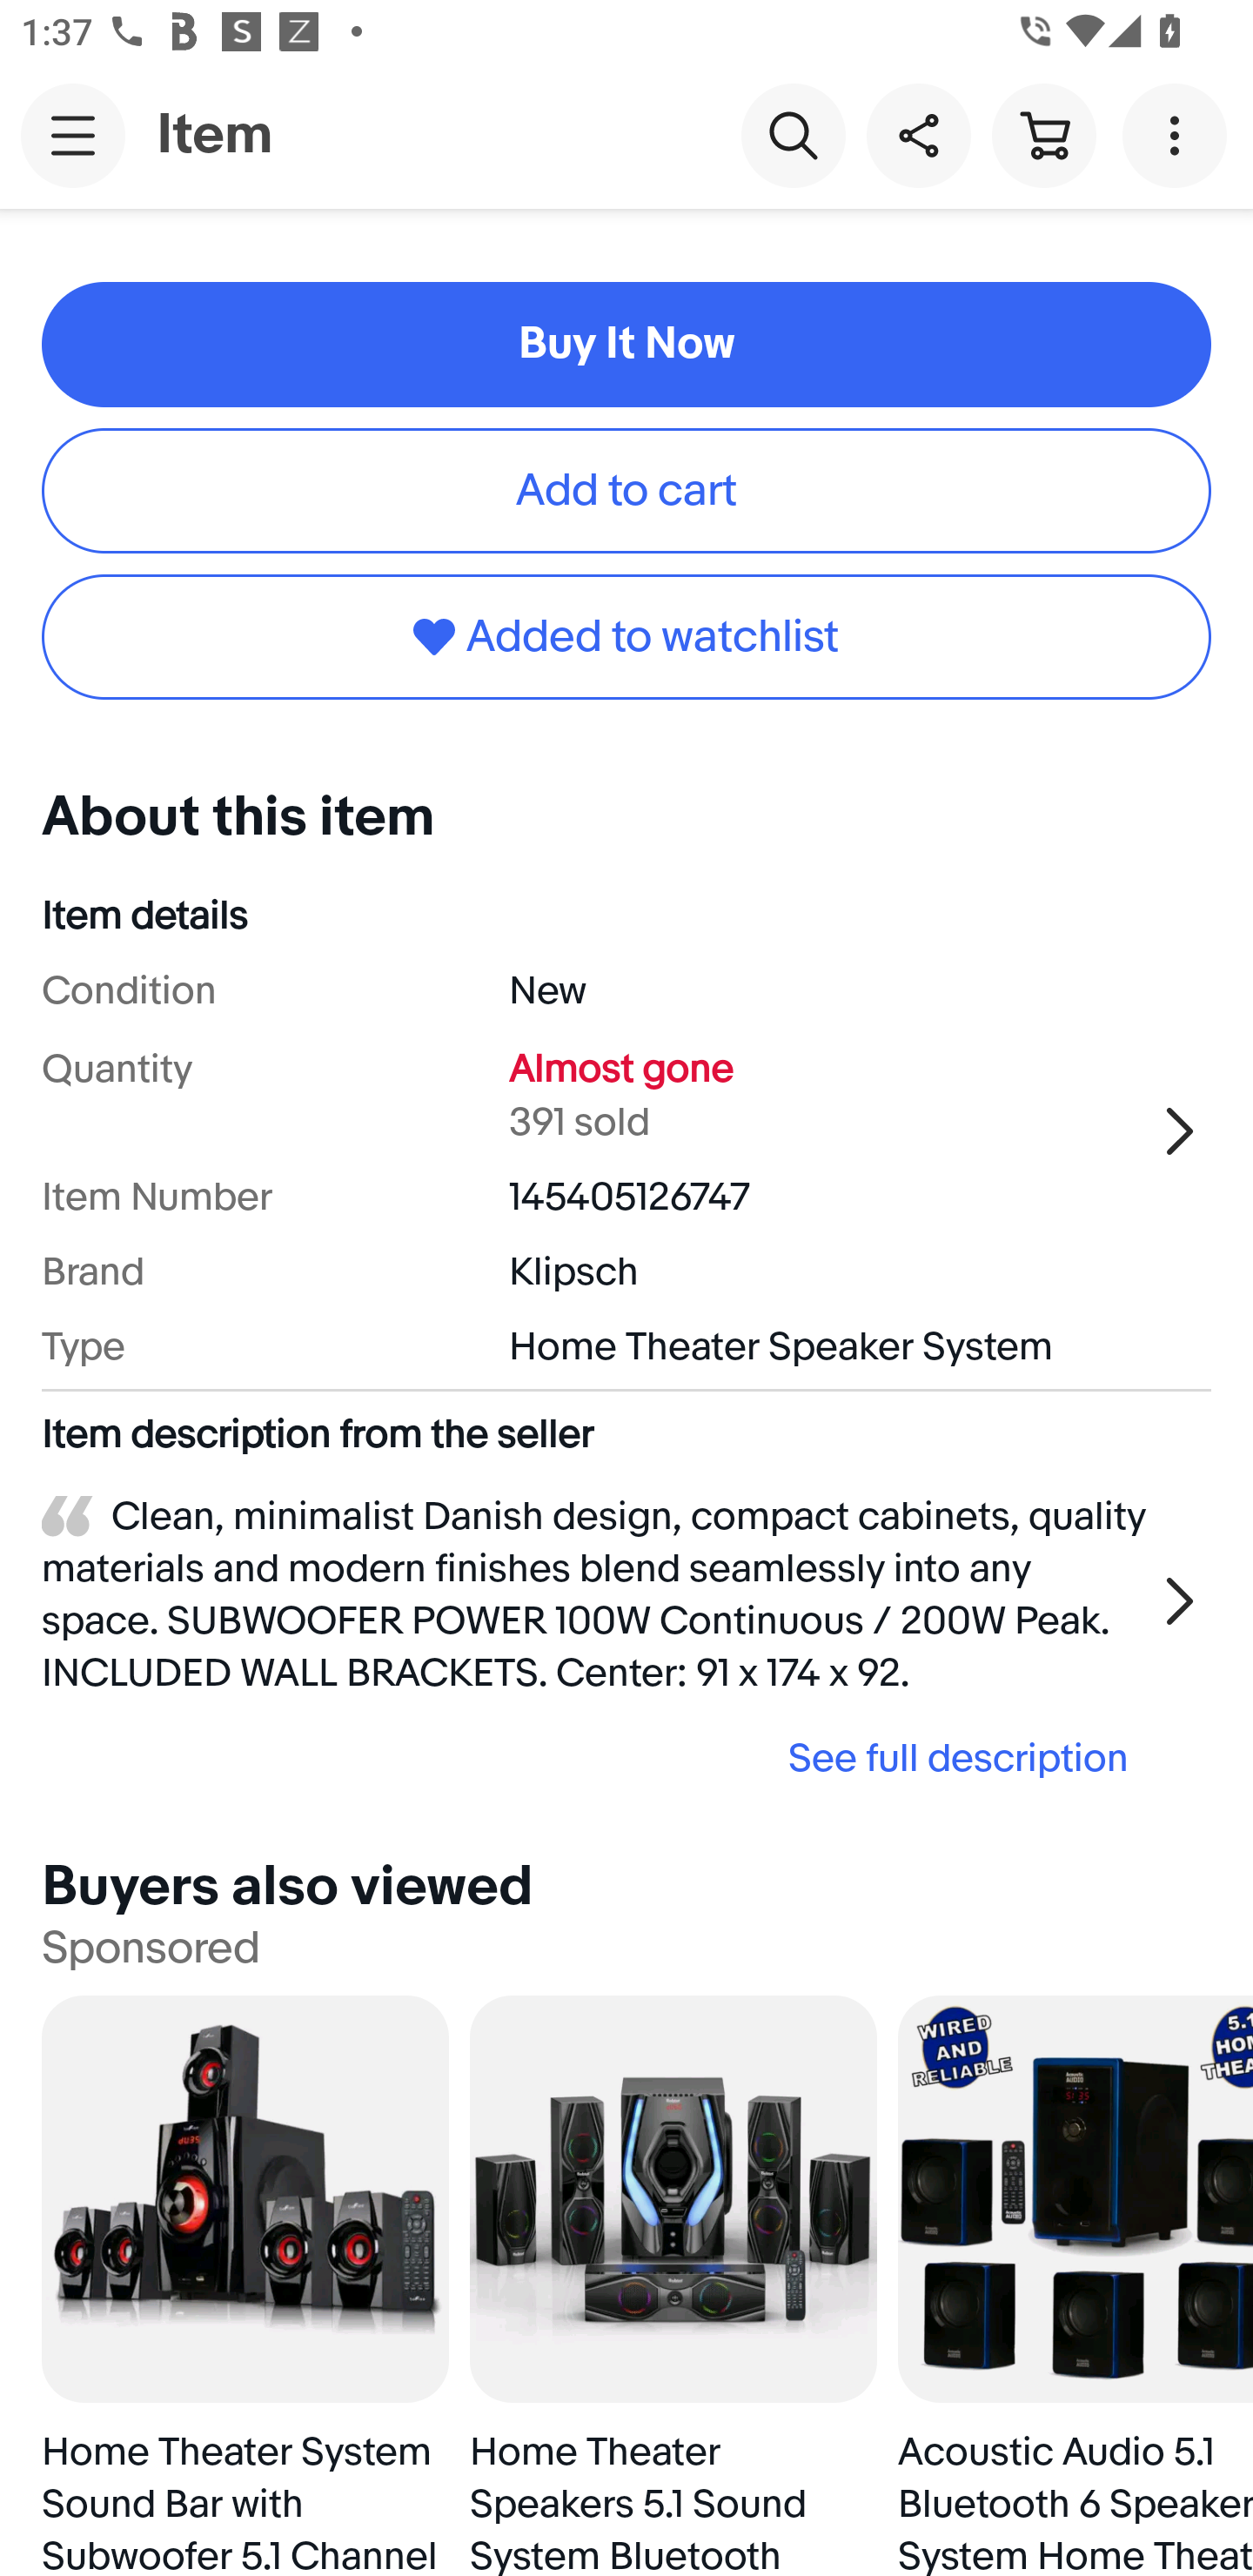 This screenshot has height=2576, width=1253. Describe the element at coordinates (1180, 134) in the screenshot. I see `More options` at that location.